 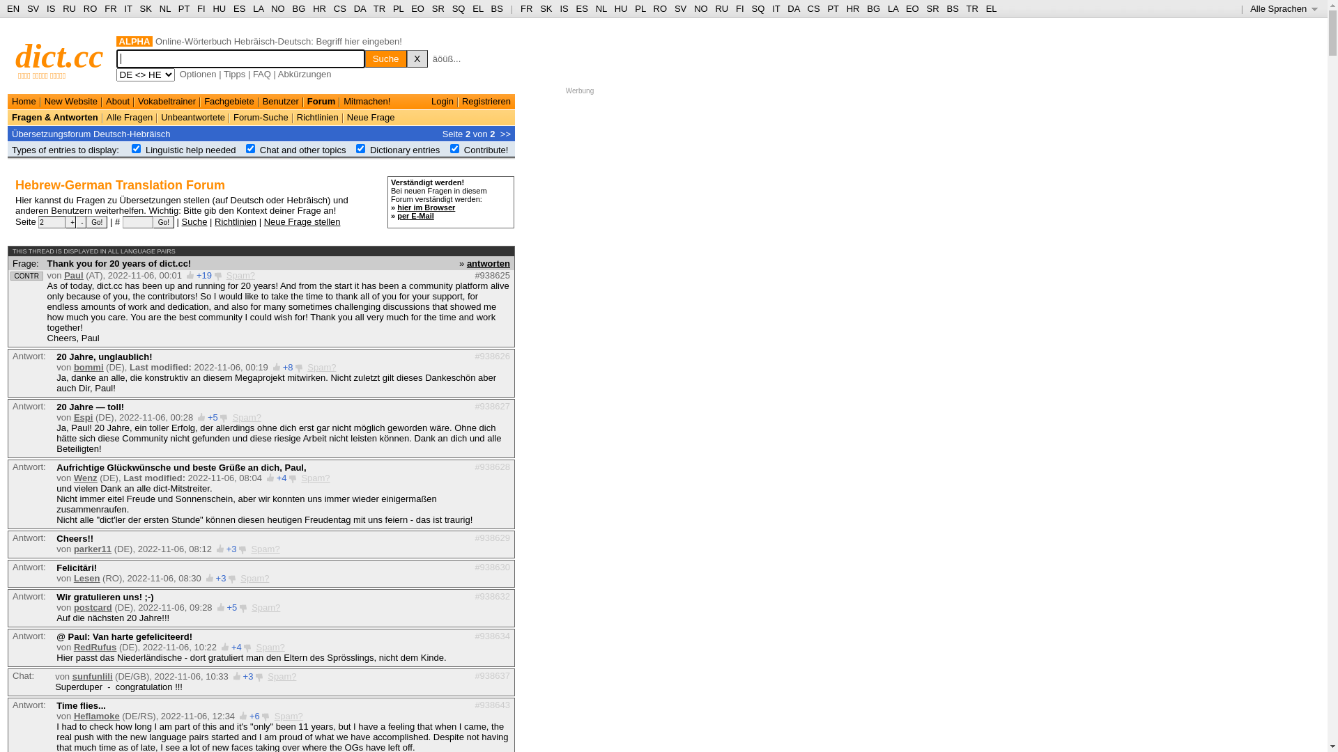 What do you see at coordinates (231, 607) in the screenshot?
I see `+5` at bounding box center [231, 607].